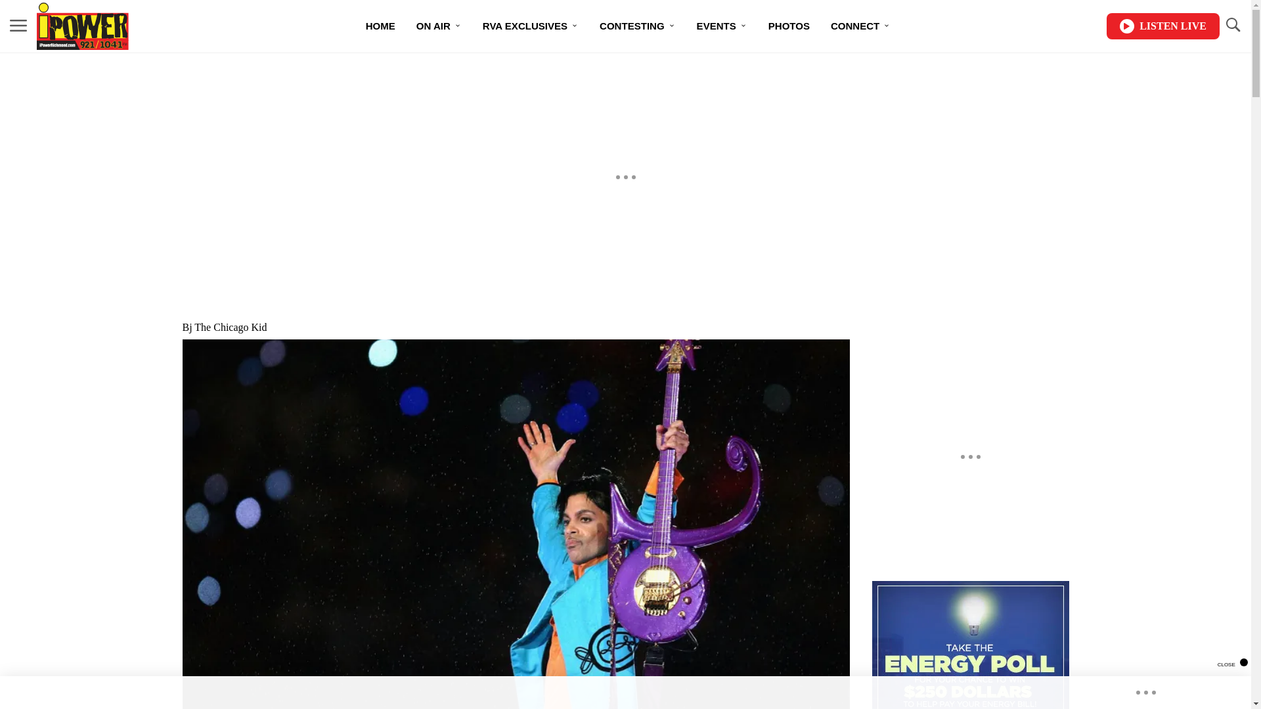 Image resolution: width=1261 pixels, height=709 pixels. Describe the element at coordinates (1162, 26) in the screenshot. I see `LISTEN LIVE` at that location.